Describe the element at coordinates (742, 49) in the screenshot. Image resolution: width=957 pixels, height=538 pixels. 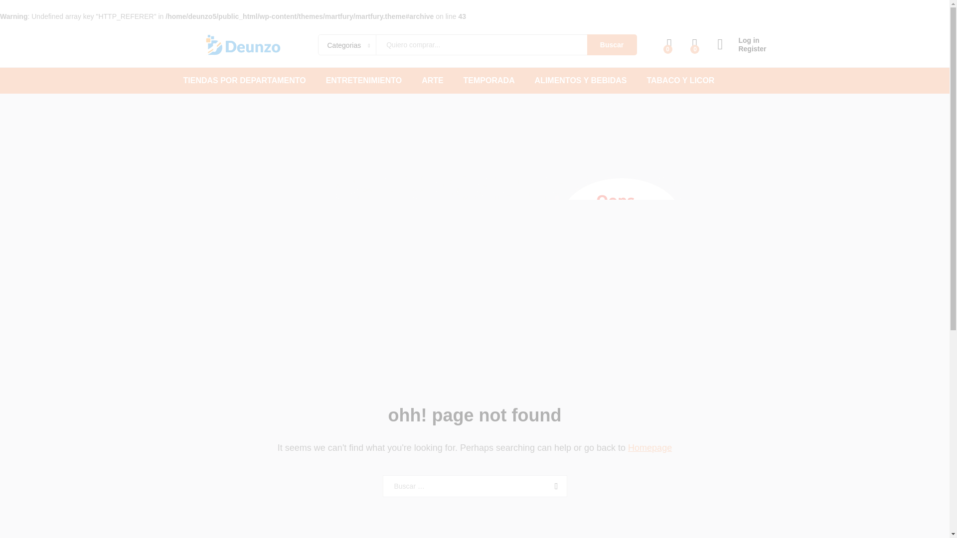
I see `Register` at that location.